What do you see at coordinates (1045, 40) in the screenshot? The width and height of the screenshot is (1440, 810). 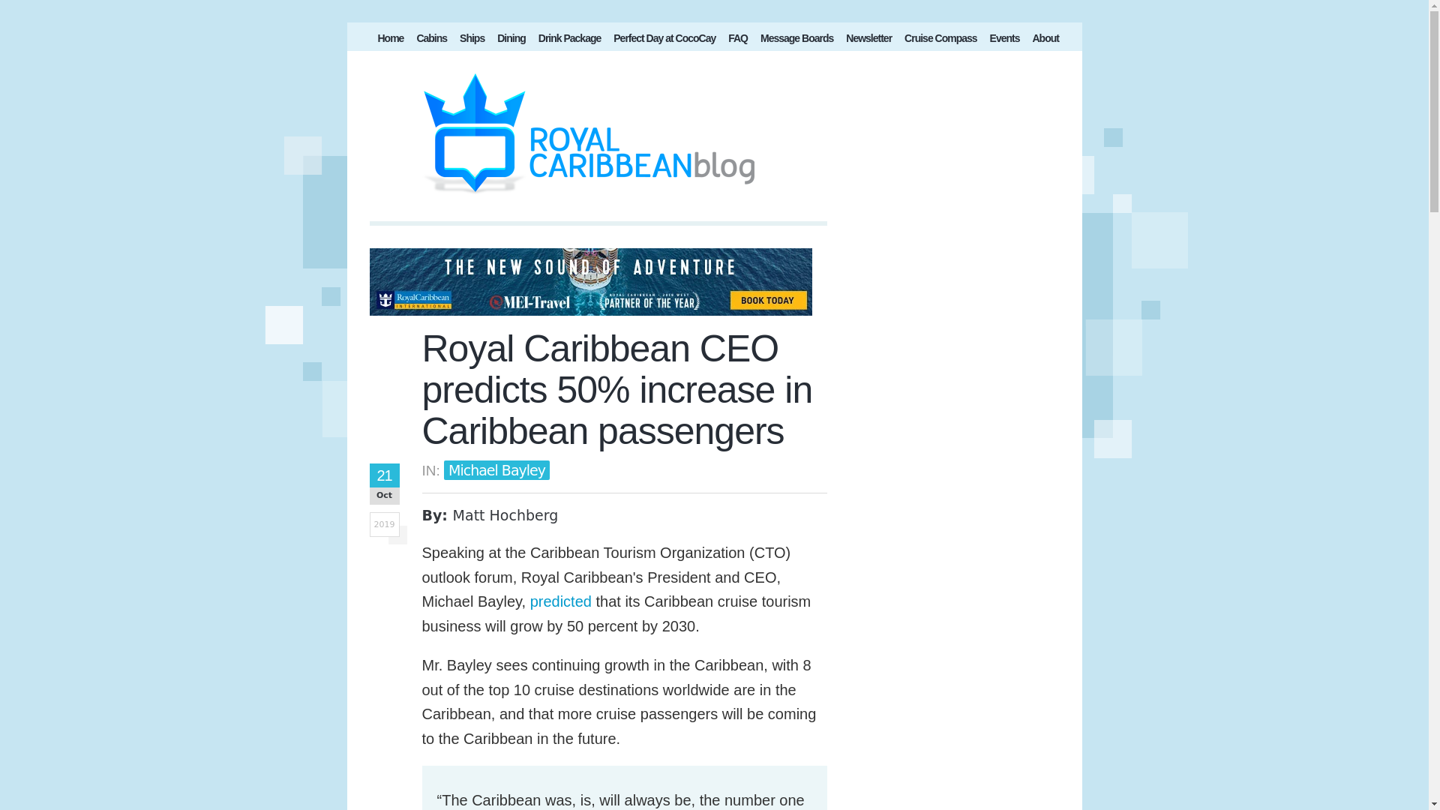 I see `About` at bounding box center [1045, 40].